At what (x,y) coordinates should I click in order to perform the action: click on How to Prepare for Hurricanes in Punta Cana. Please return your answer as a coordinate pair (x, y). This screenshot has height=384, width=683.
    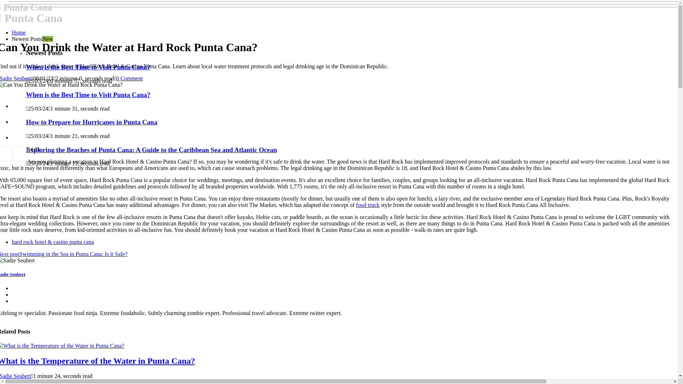
    Looking at the image, I should click on (91, 122).